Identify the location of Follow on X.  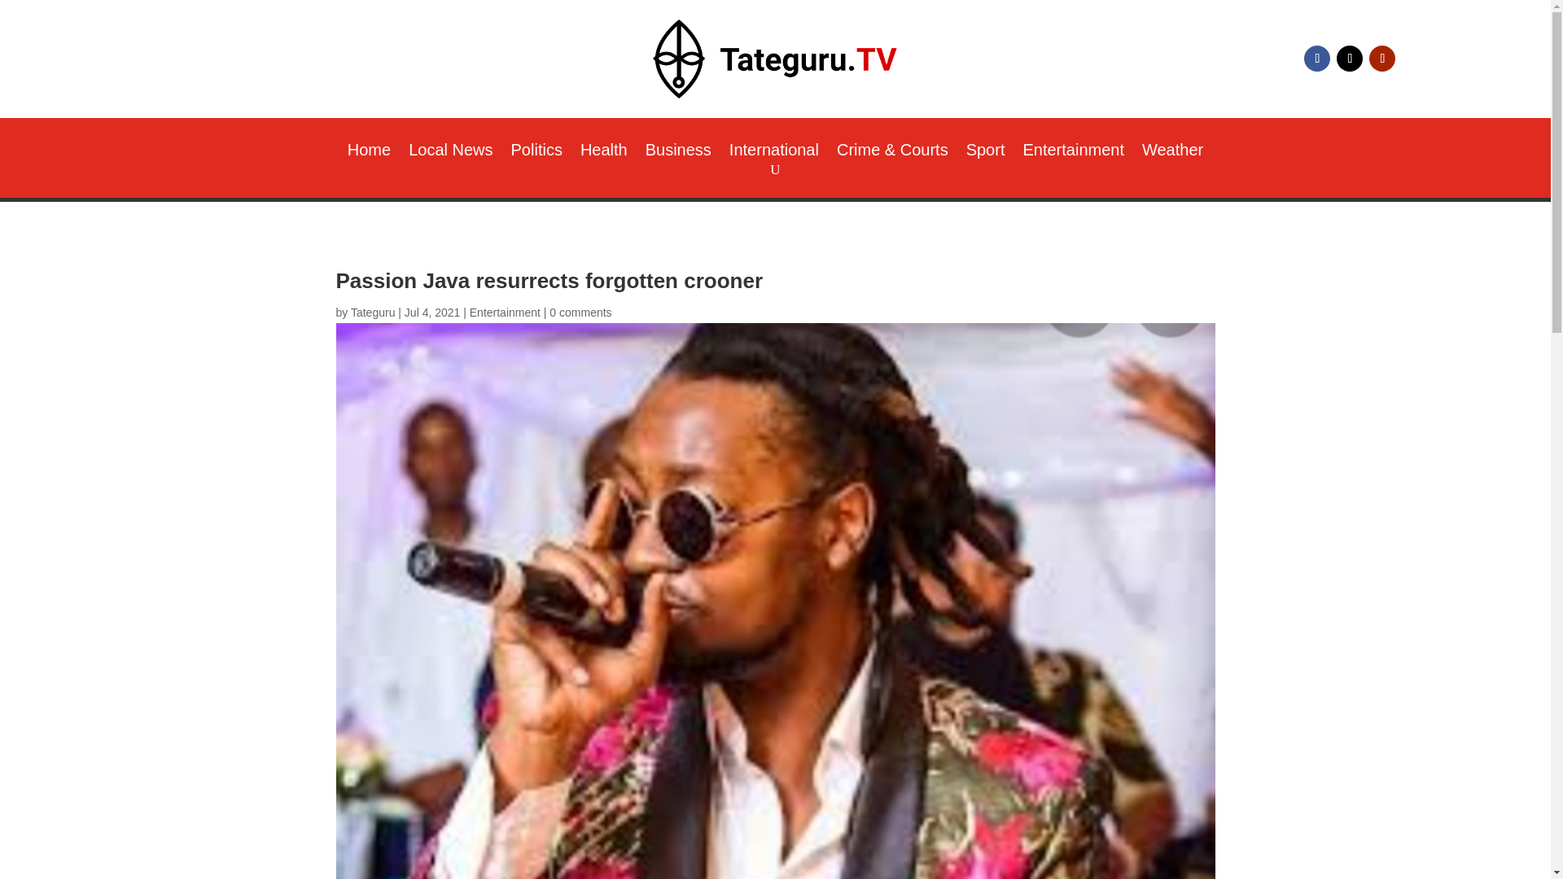
(1350, 59).